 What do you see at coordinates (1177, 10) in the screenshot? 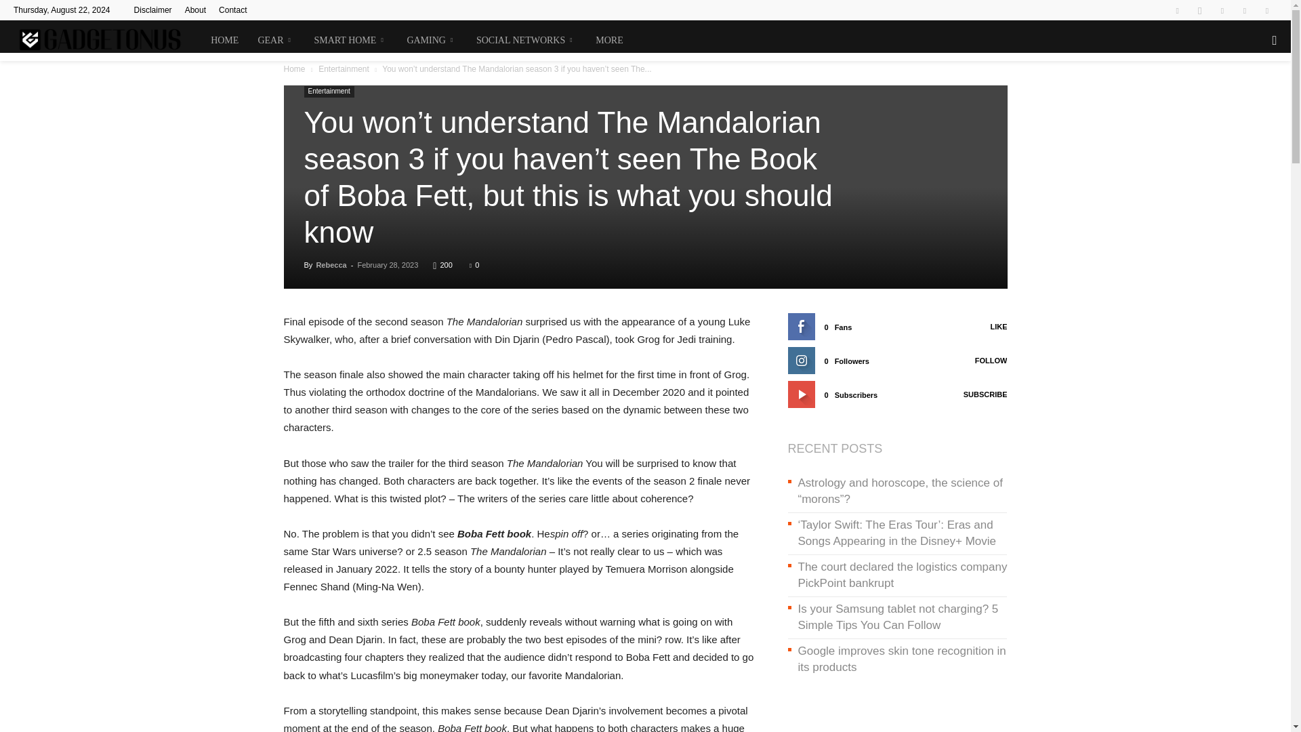
I see `Facebook` at bounding box center [1177, 10].